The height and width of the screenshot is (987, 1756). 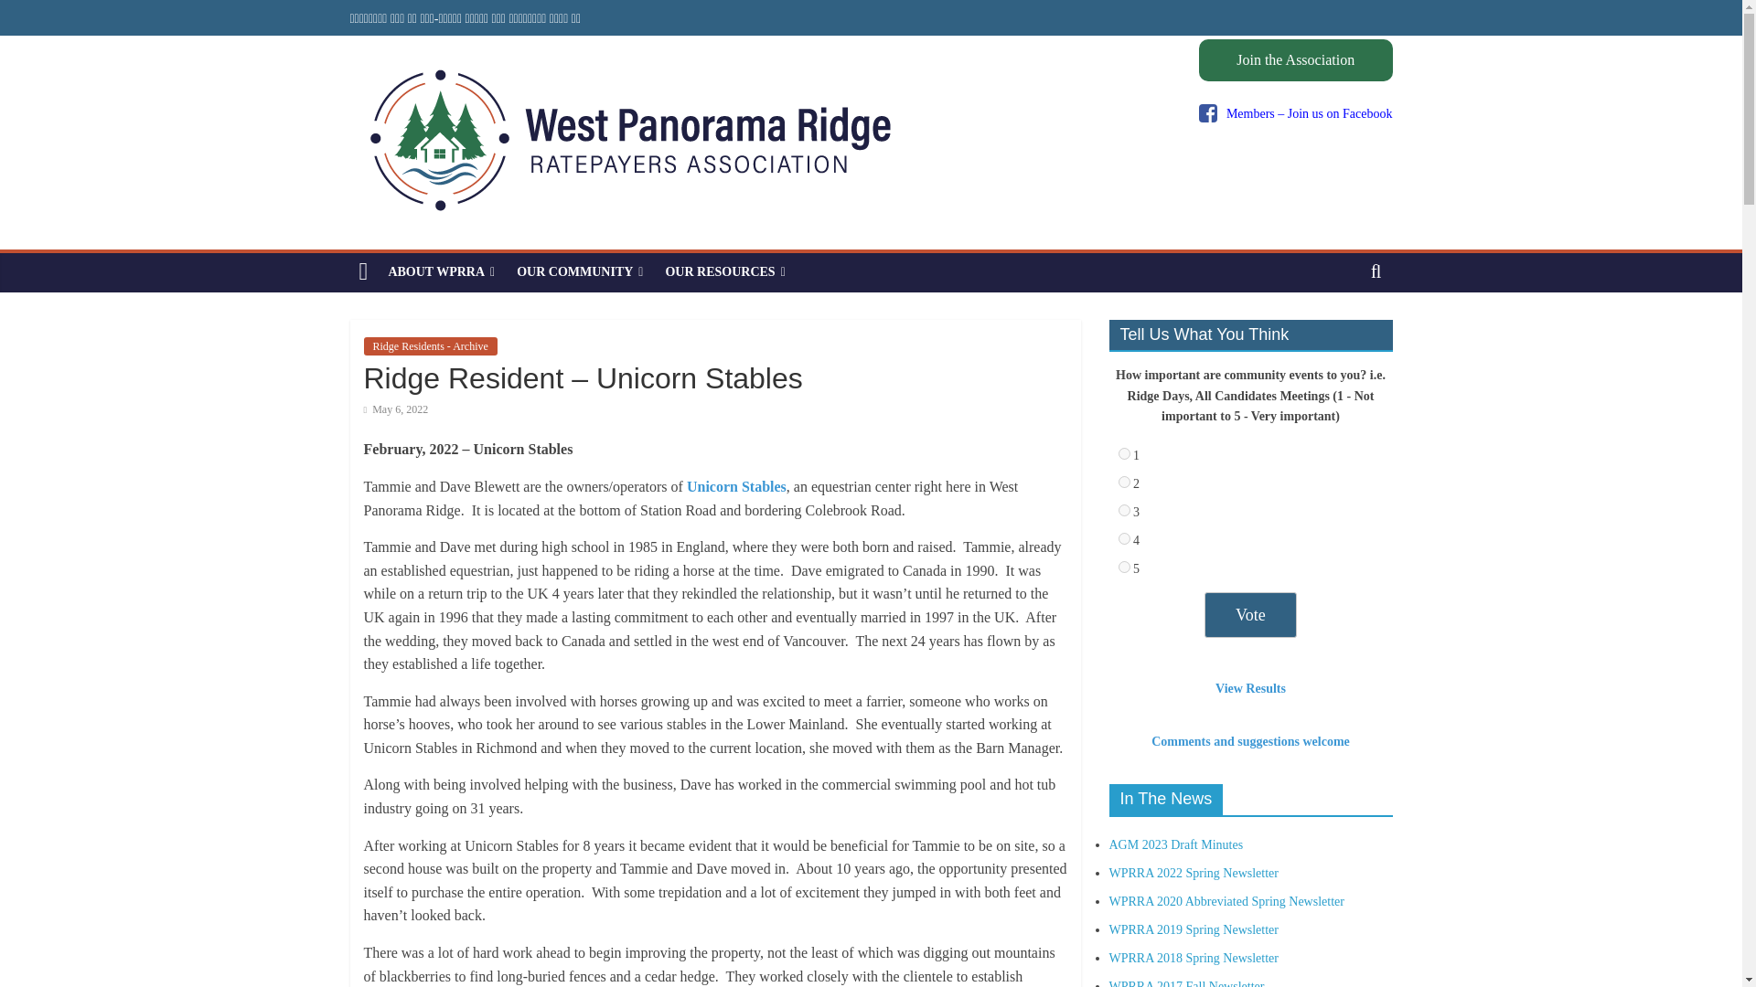 I want to click on ABOUT WPRRA, so click(x=441, y=271).